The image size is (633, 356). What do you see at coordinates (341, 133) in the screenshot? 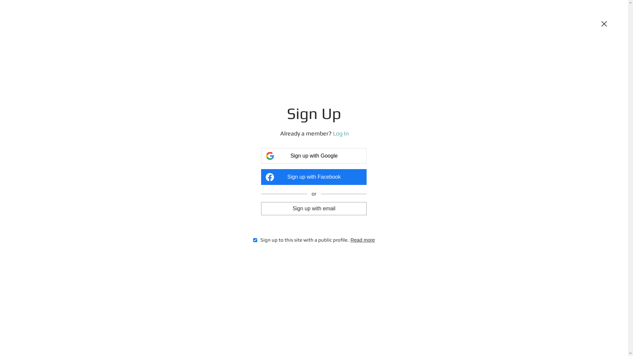
I see `Log In` at bounding box center [341, 133].